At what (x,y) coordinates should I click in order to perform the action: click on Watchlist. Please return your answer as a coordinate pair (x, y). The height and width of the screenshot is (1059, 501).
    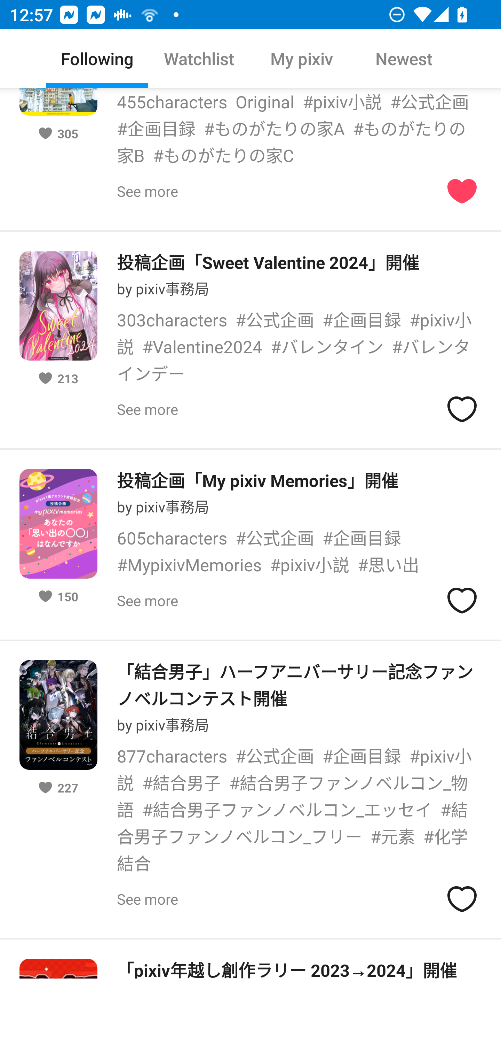
    Looking at the image, I should click on (199, 59).